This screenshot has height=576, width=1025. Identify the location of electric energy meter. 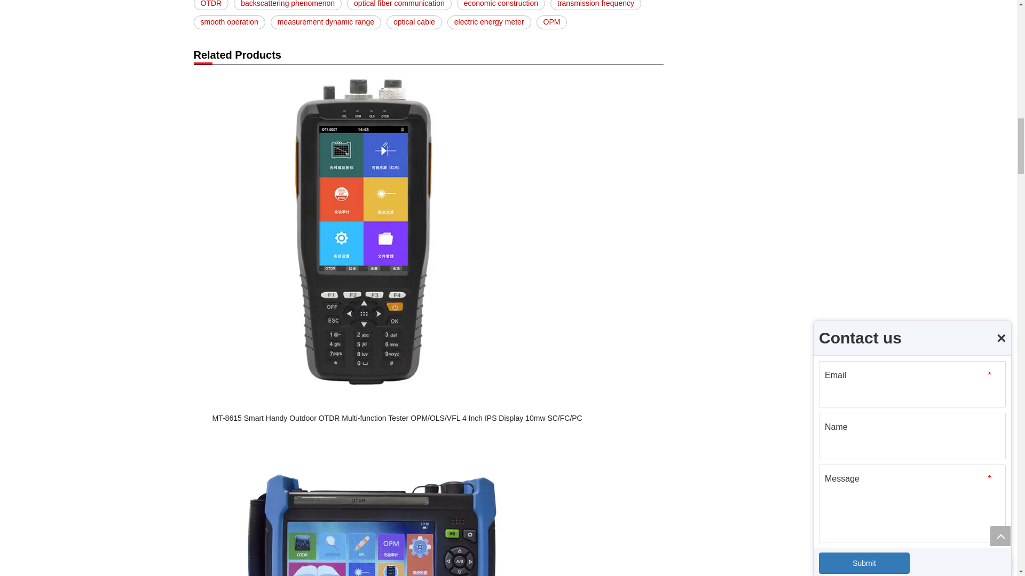
(489, 22).